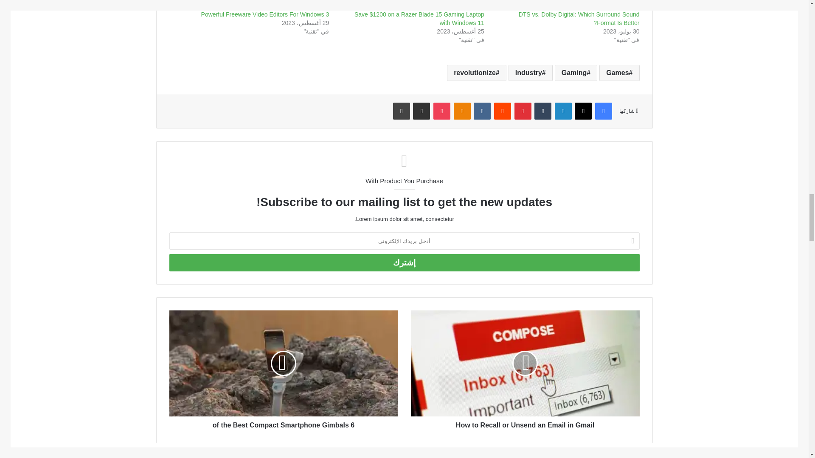 Image resolution: width=815 pixels, height=458 pixels. What do you see at coordinates (531, 73) in the screenshot?
I see `Industry` at bounding box center [531, 73].